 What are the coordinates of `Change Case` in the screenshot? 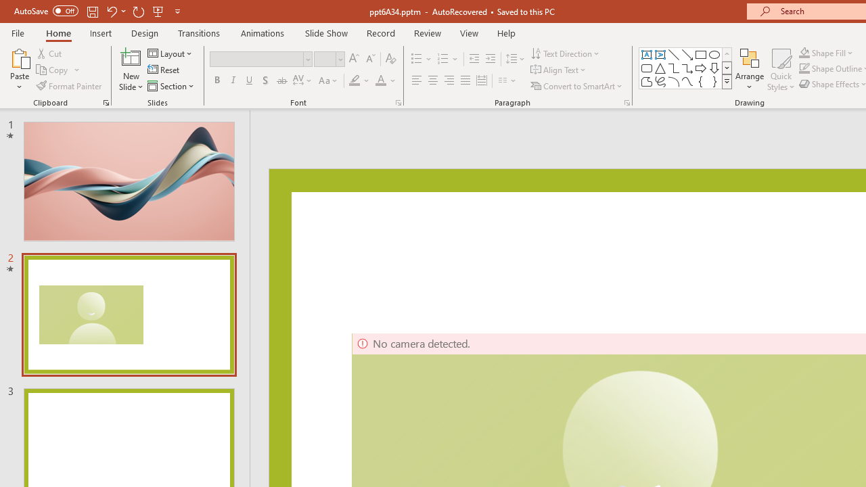 It's located at (329, 81).